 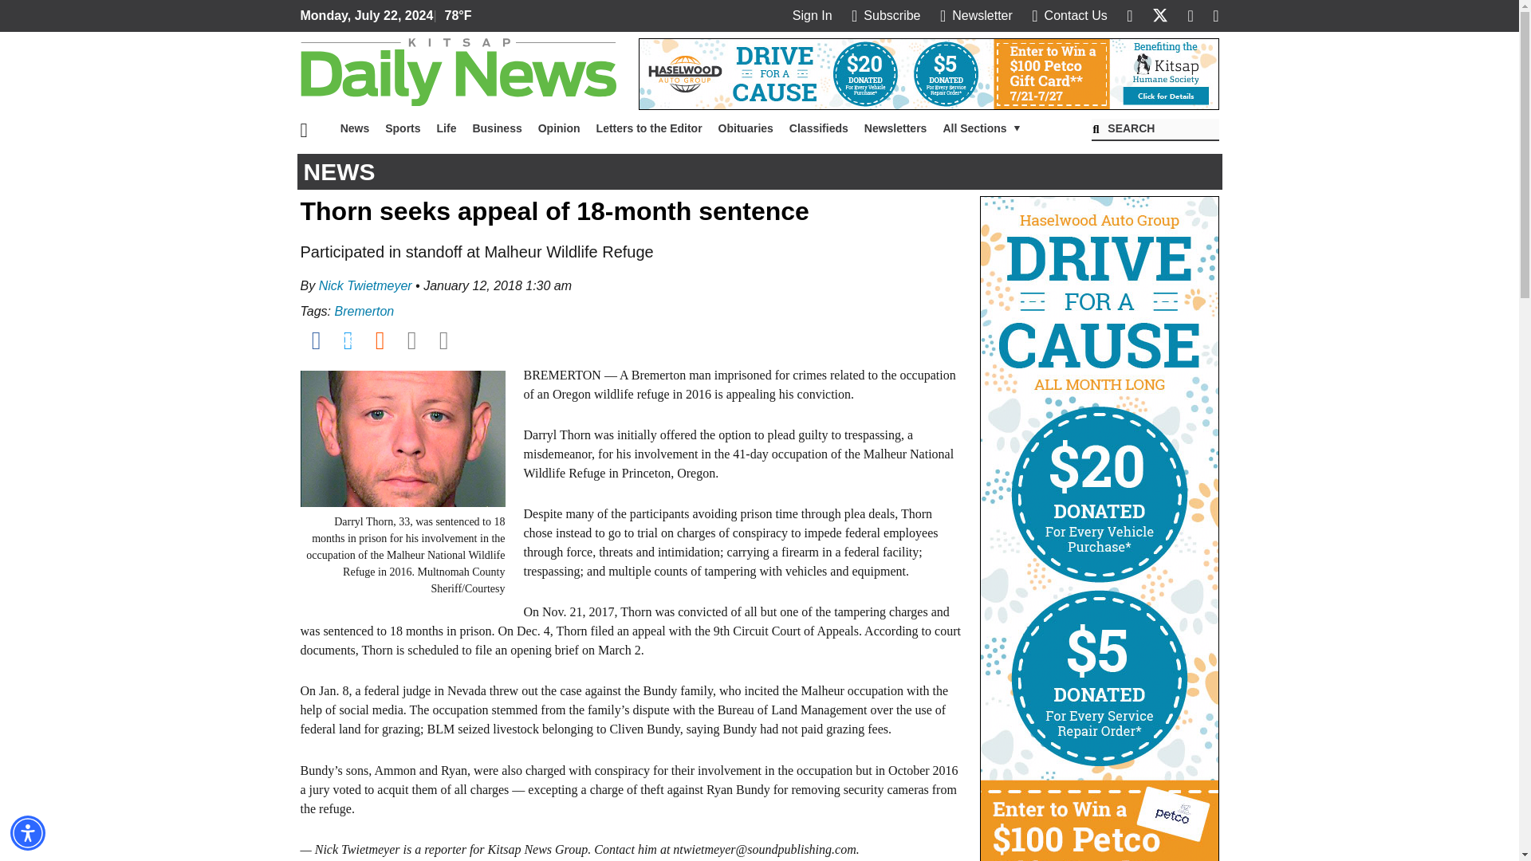 I want to click on Email story, so click(x=411, y=340).